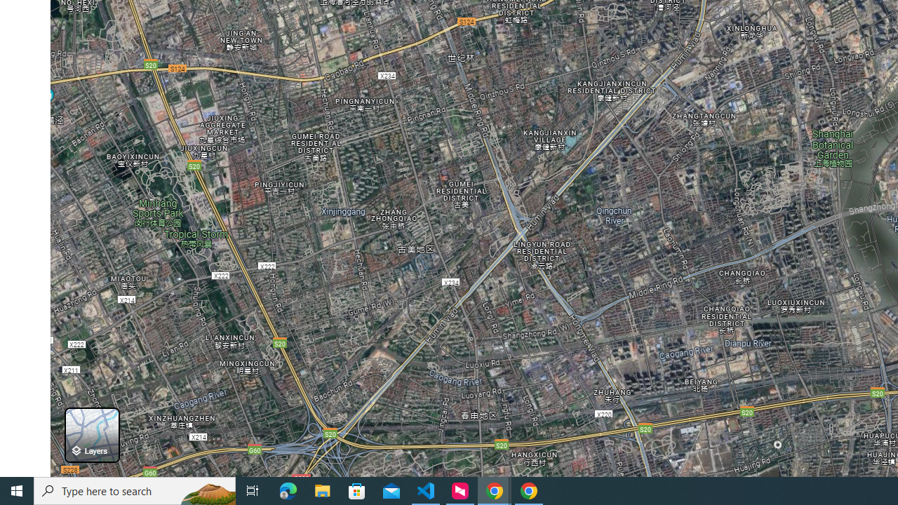  Describe the element at coordinates (91, 435) in the screenshot. I see `Layers` at that location.